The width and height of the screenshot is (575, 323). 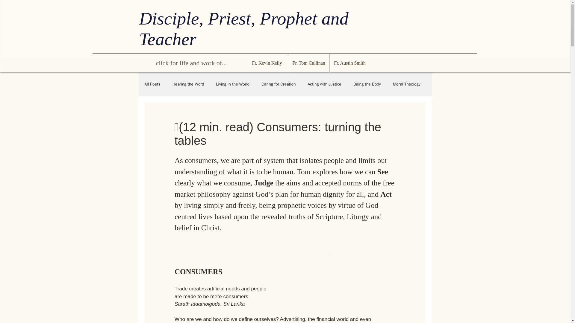 I want to click on Caring for Creation, so click(x=279, y=84).